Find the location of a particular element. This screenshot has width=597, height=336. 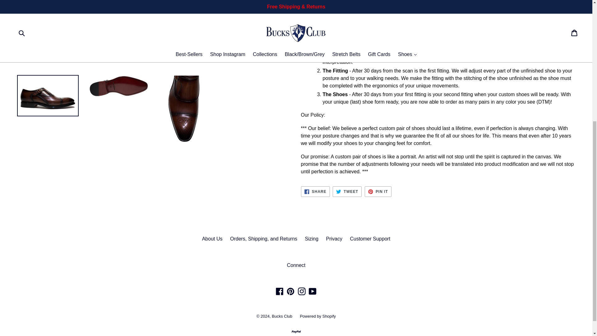

Privacy is located at coordinates (280, 291).